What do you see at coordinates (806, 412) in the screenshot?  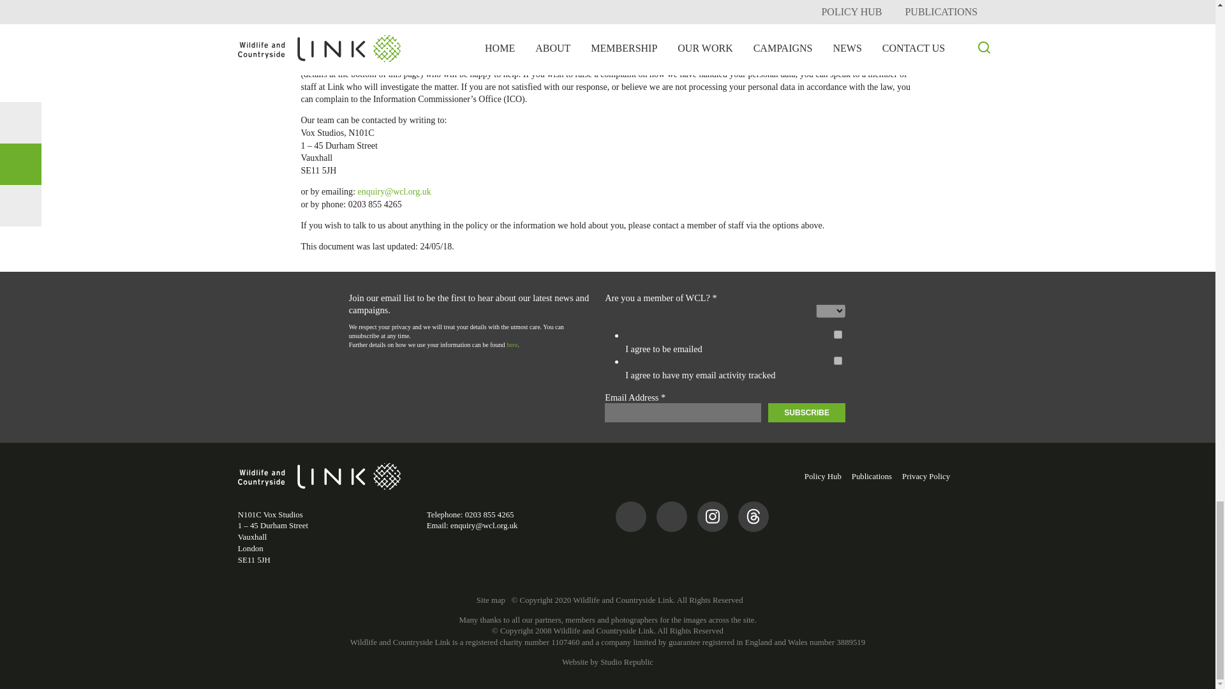 I see `Subscribe` at bounding box center [806, 412].